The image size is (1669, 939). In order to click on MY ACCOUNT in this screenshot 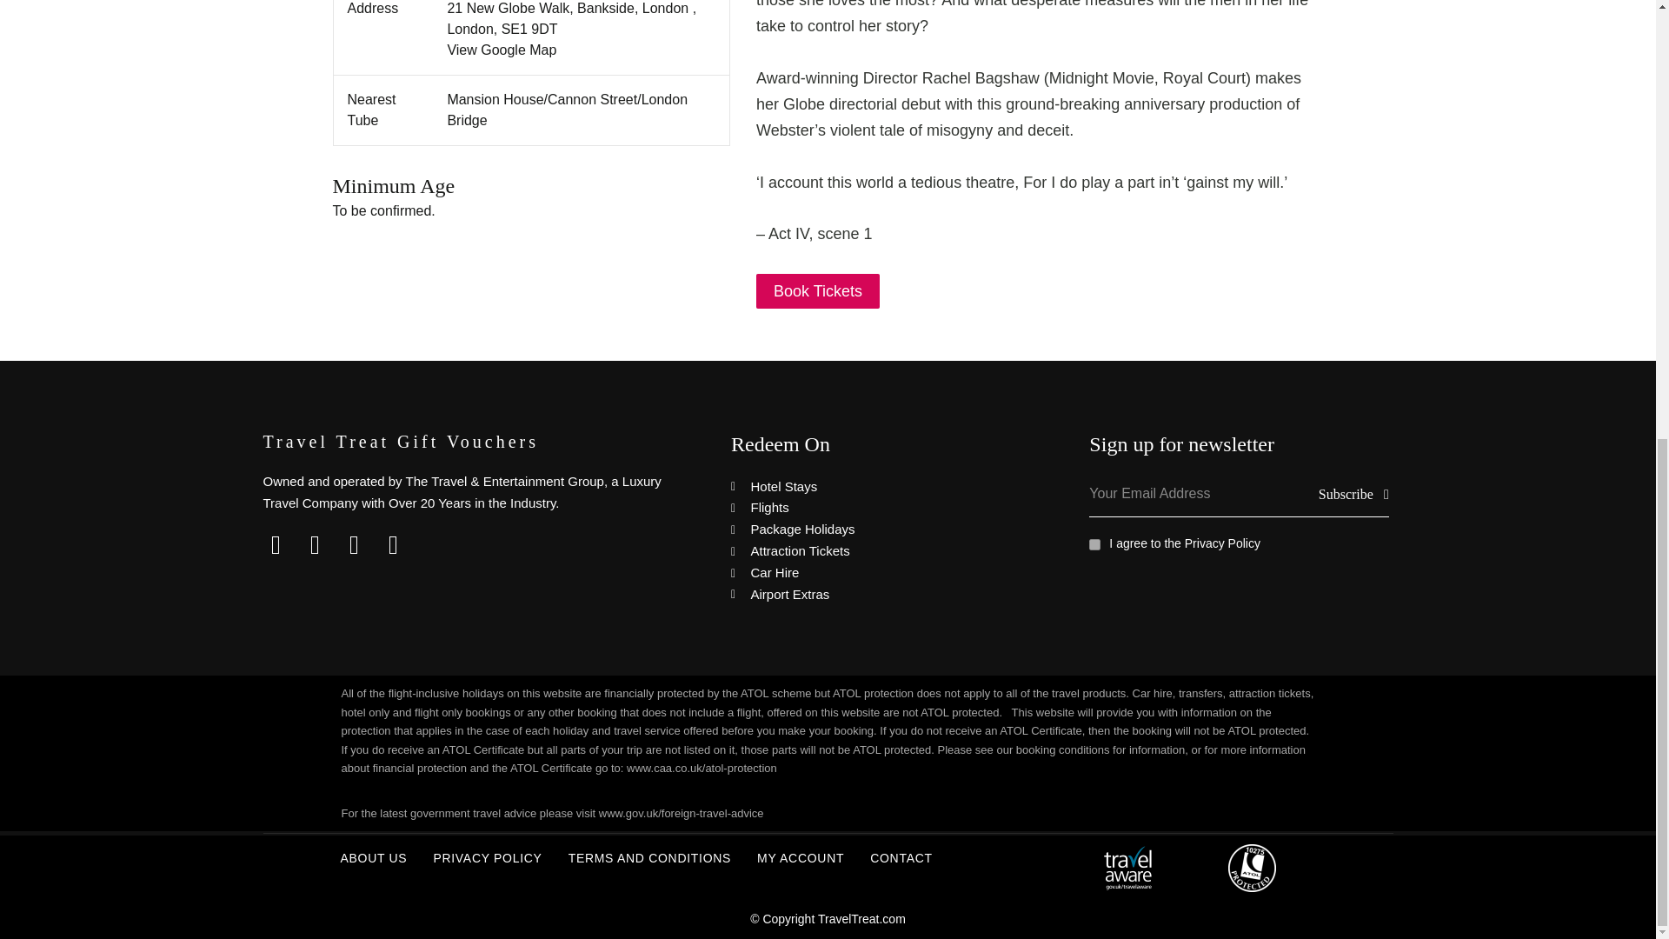, I will do `click(801, 858)`.